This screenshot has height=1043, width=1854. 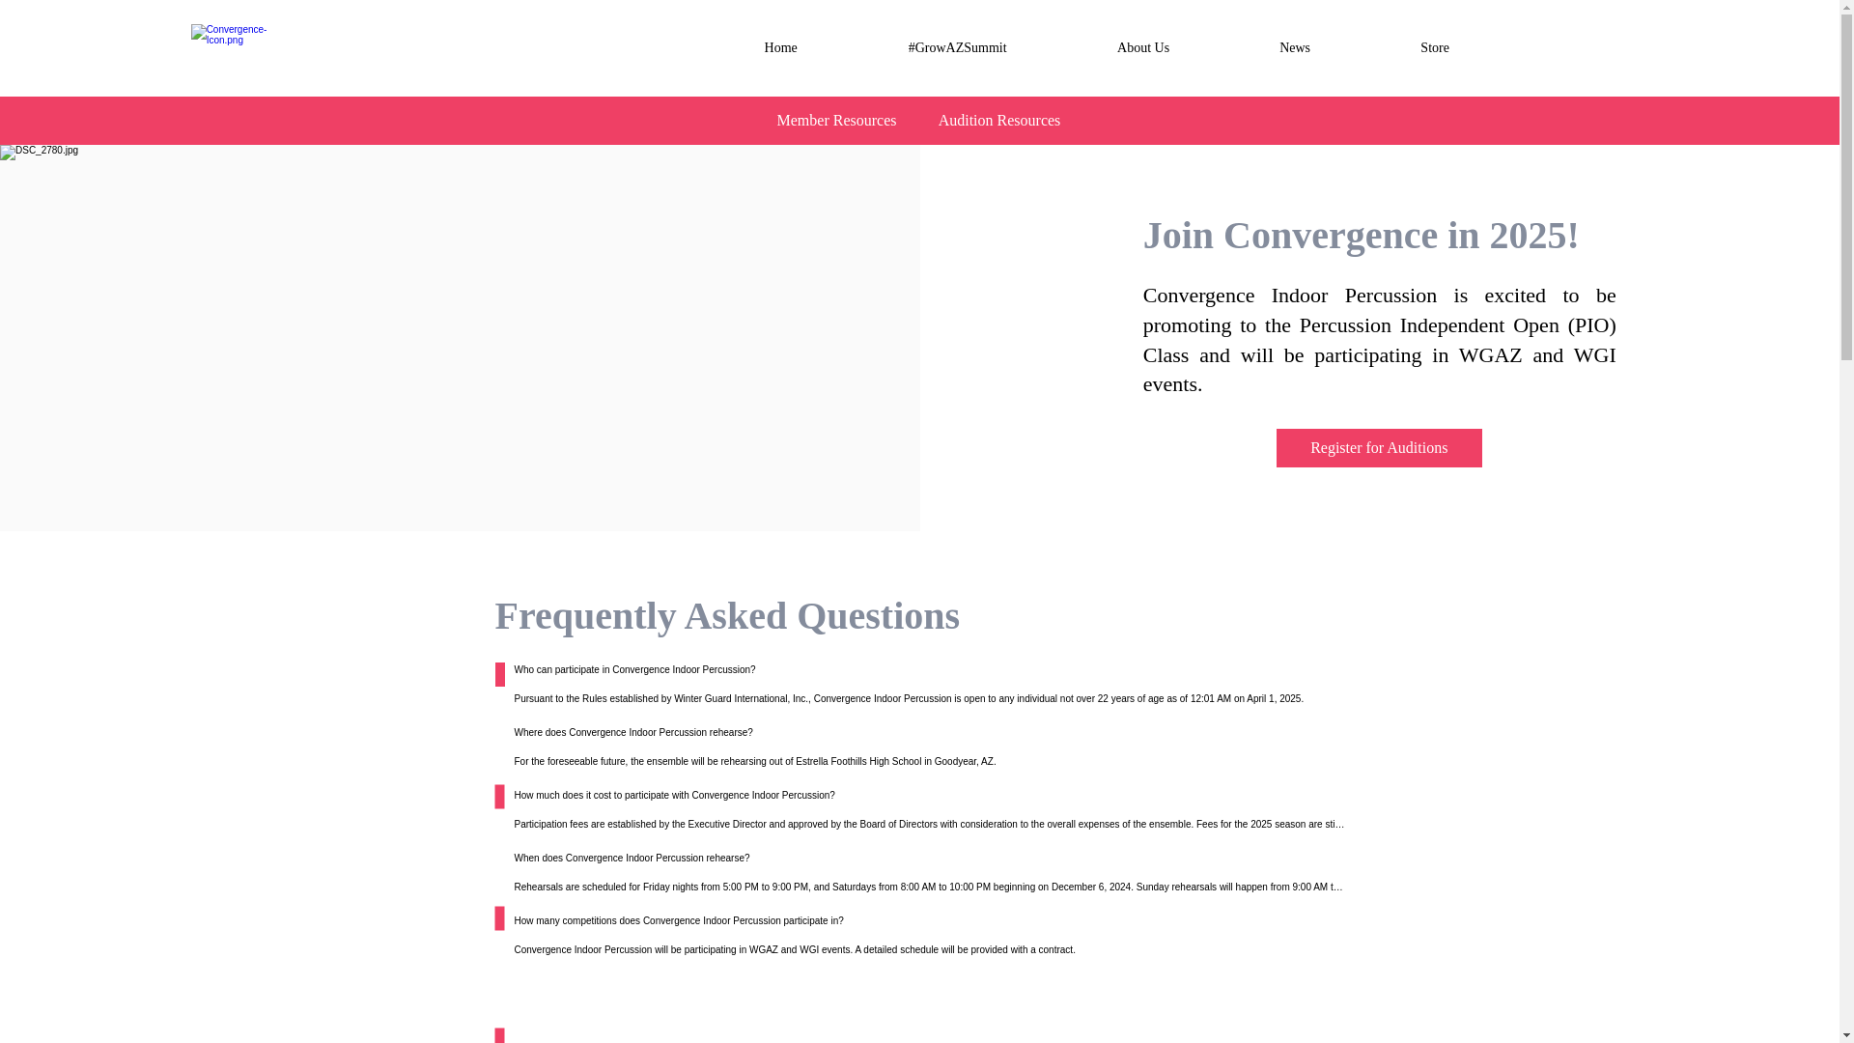 What do you see at coordinates (1294, 47) in the screenshot?
I see `News` at bounding box center [1294, 47].